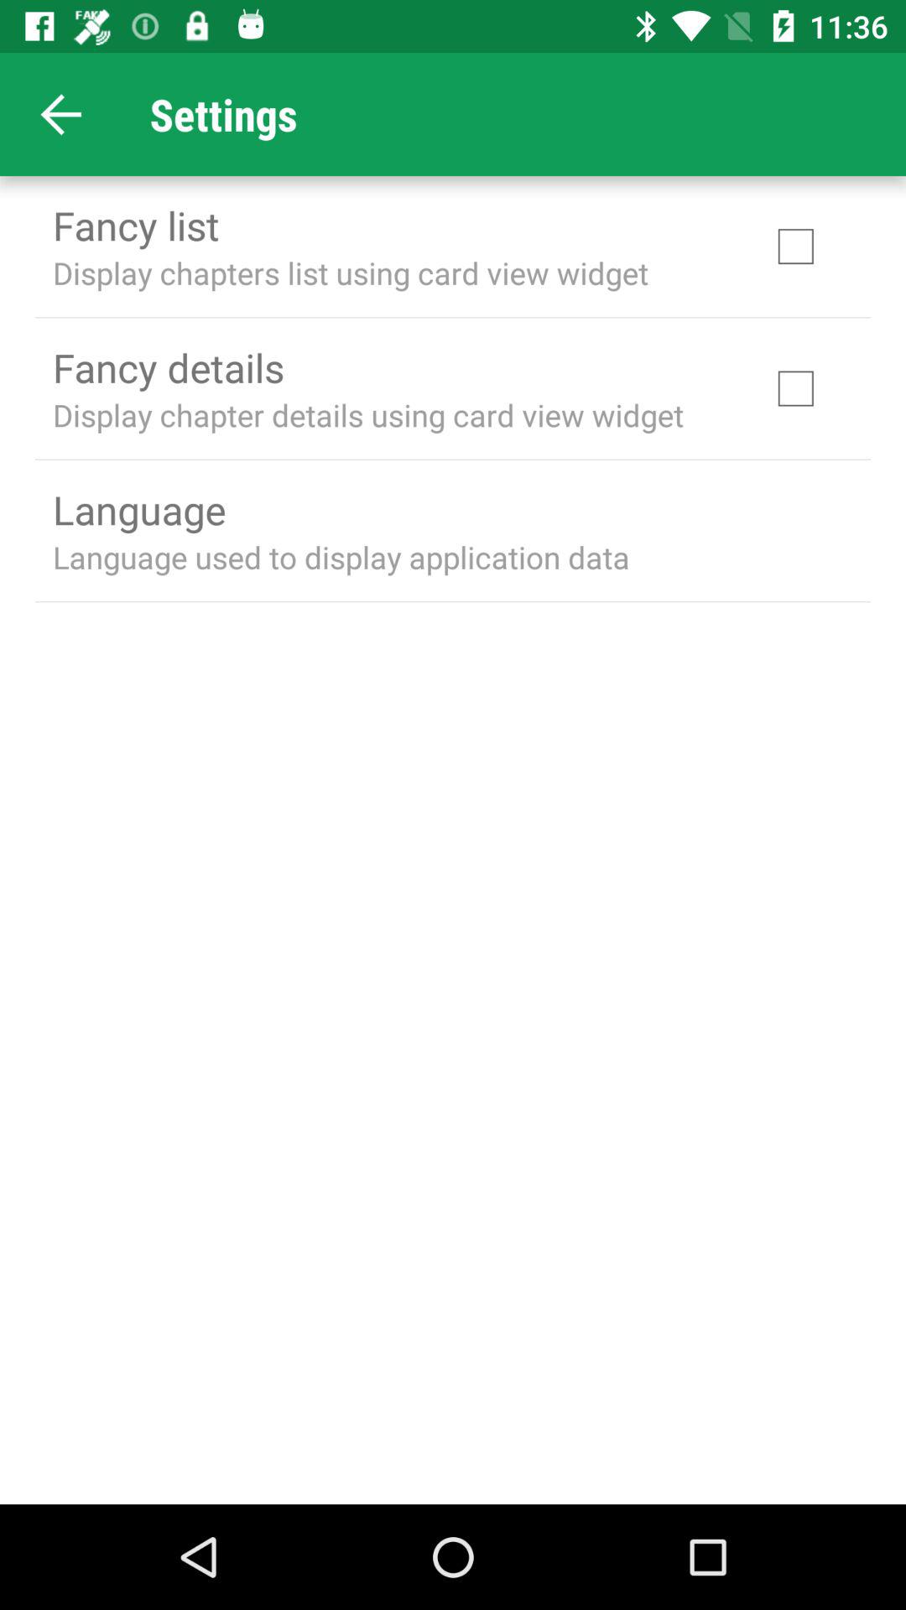 This screenshot has width=906, height=1610. Describe the element at coordinates (61, 114) in the screenshot. I see `click app above fancy list app` at that location.